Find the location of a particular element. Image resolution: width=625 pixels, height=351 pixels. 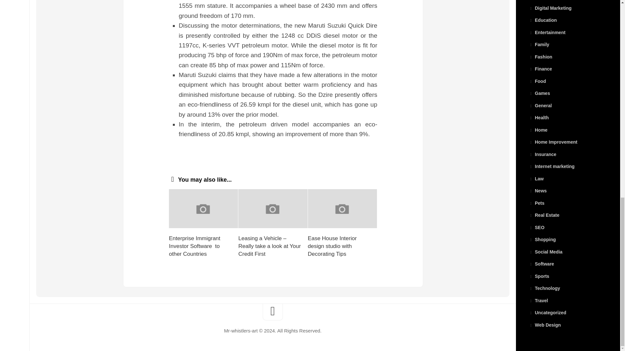

Shopping is located at coordinates (542, 240).